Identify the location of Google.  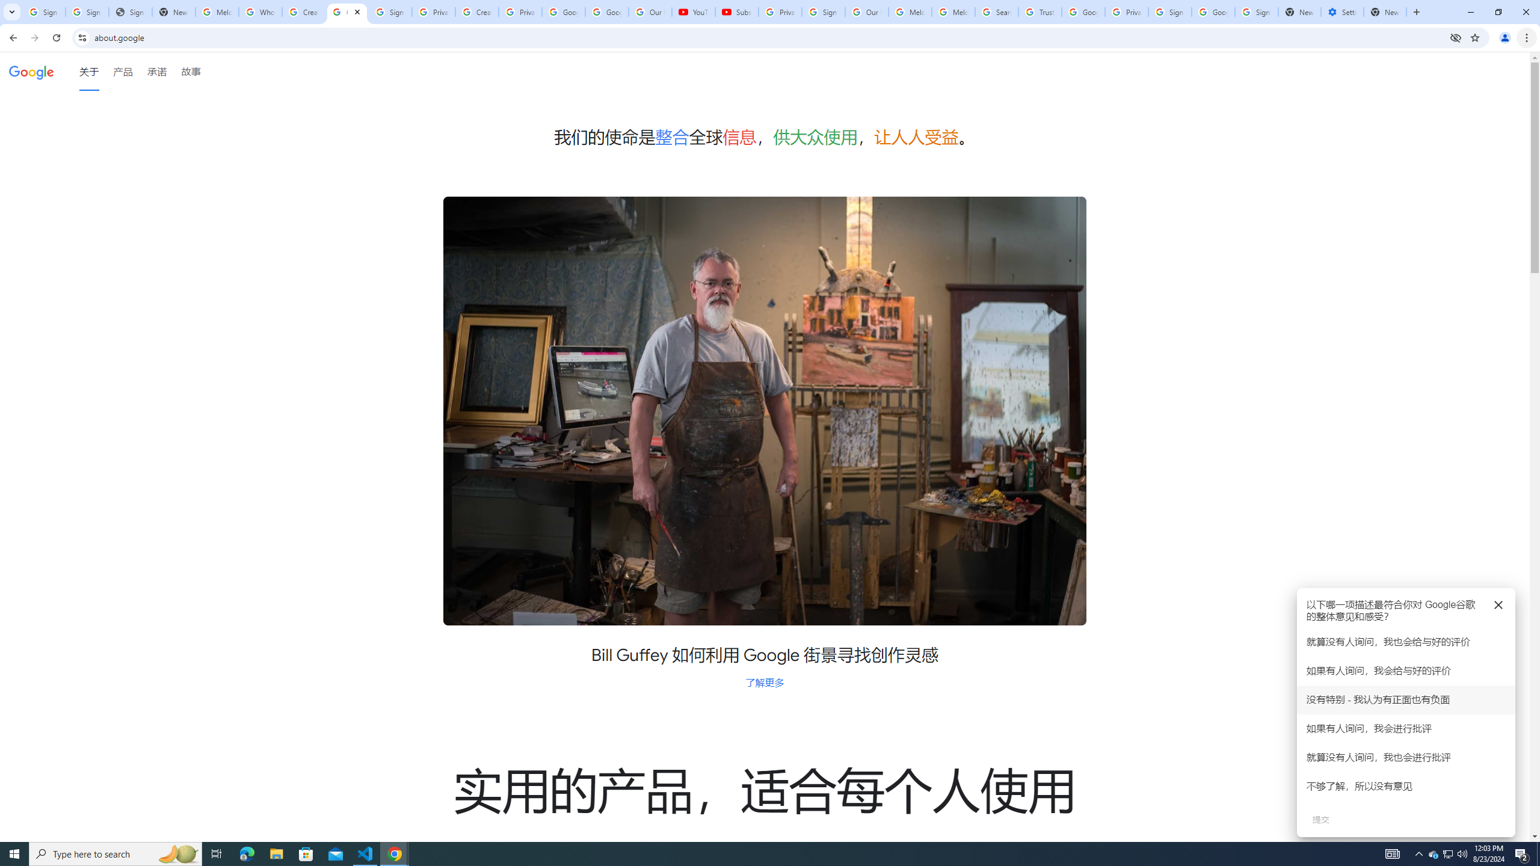
(31, 71).